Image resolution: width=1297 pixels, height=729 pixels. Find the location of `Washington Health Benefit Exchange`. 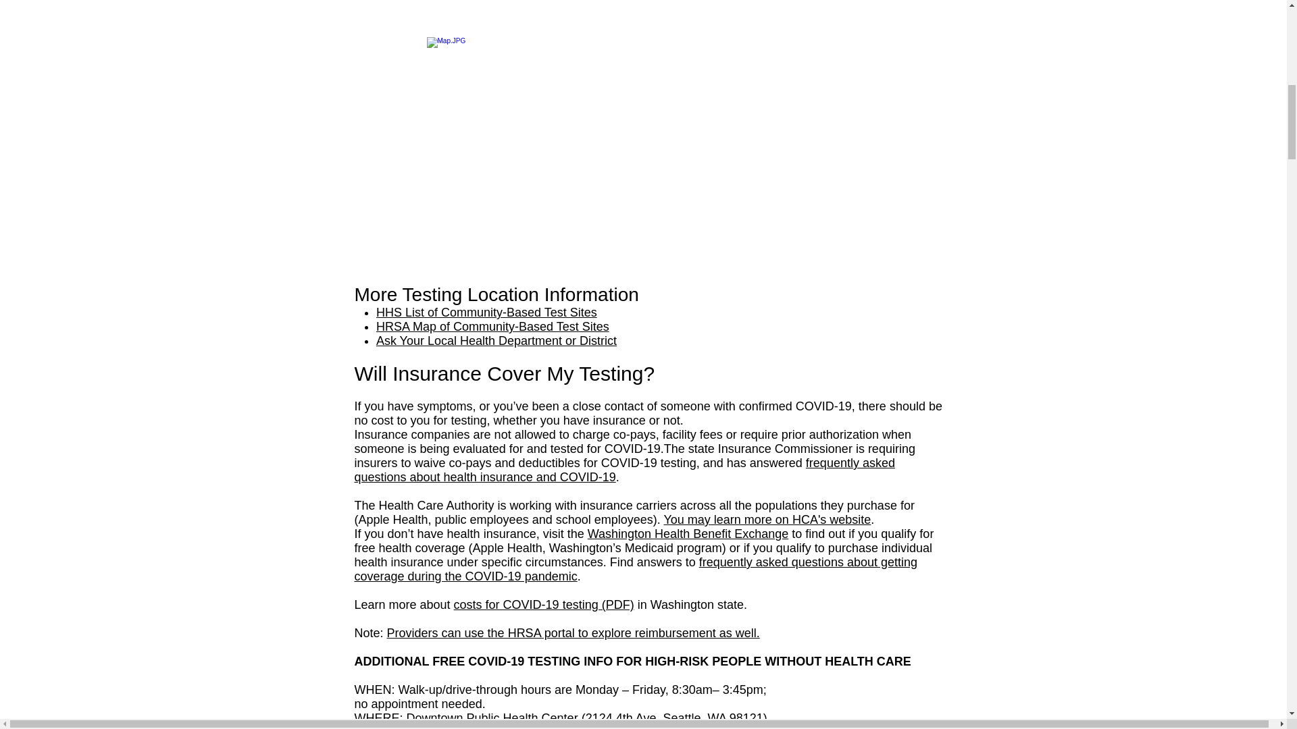

Washington Health Benefit Exchange is located at coordinates (688, 533).